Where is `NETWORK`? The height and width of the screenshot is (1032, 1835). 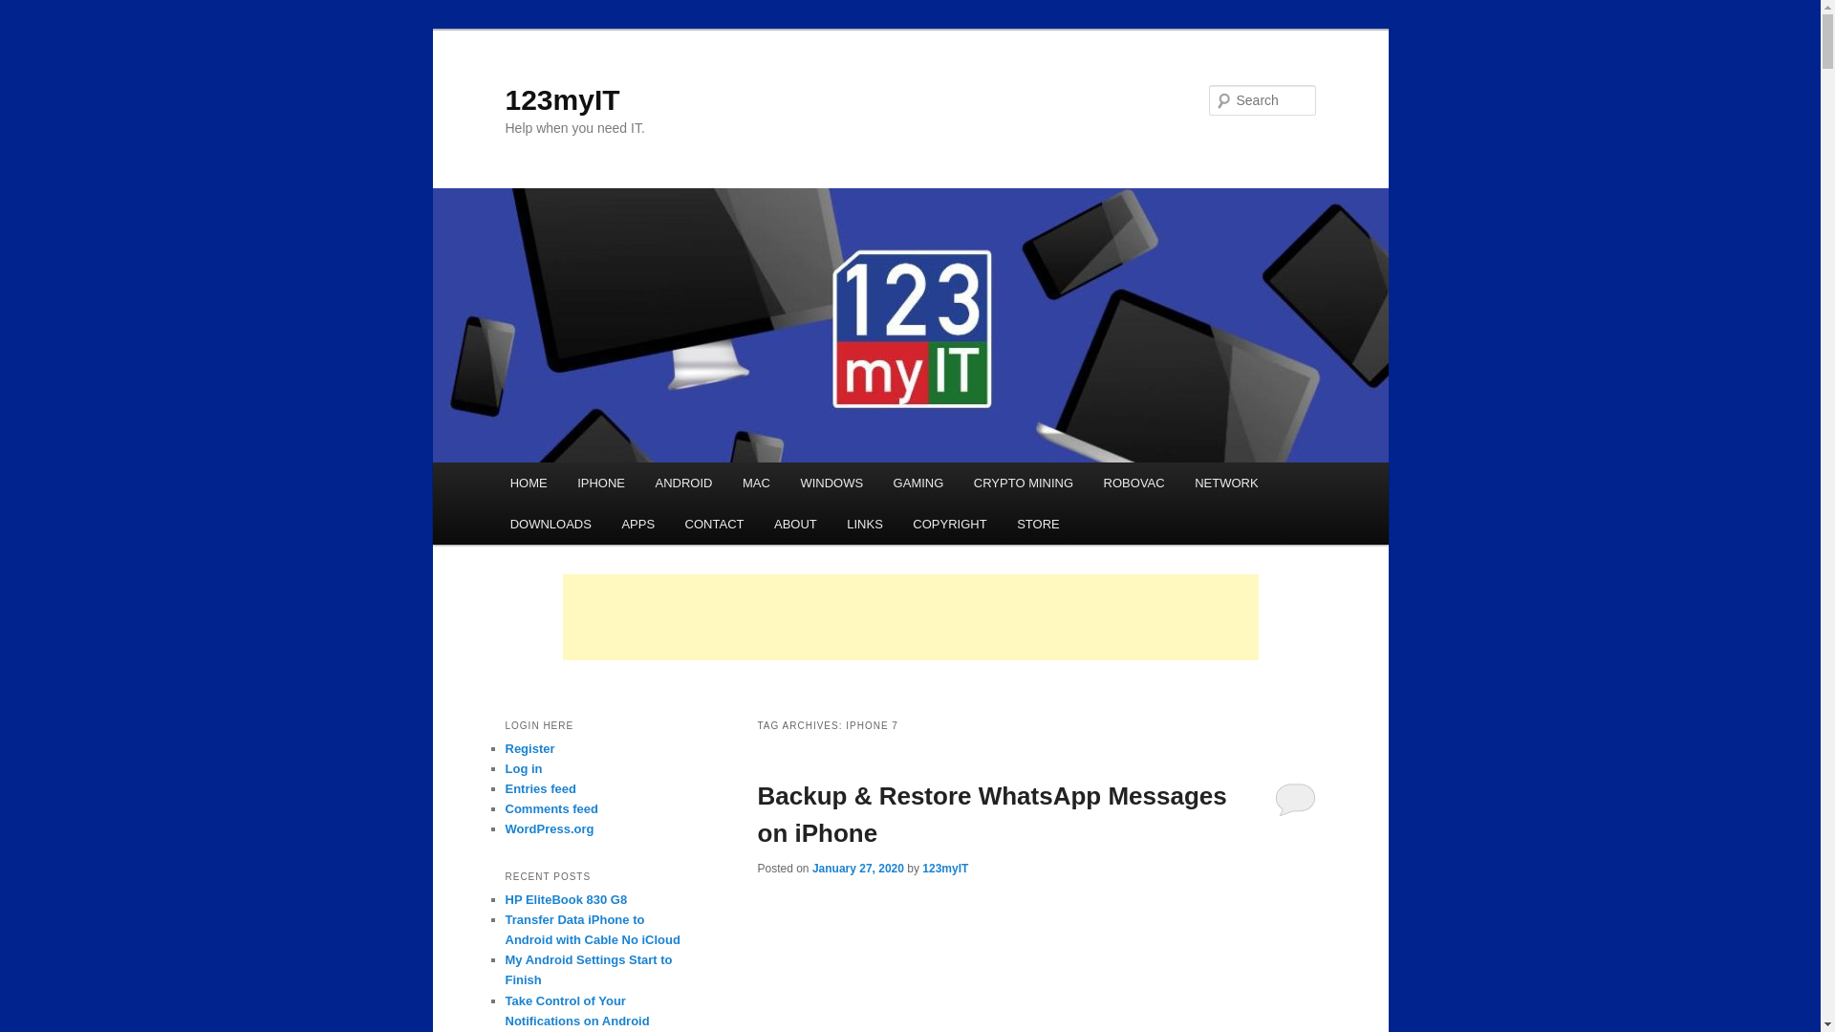
NETWORK is located at coordinates (1226, 483).